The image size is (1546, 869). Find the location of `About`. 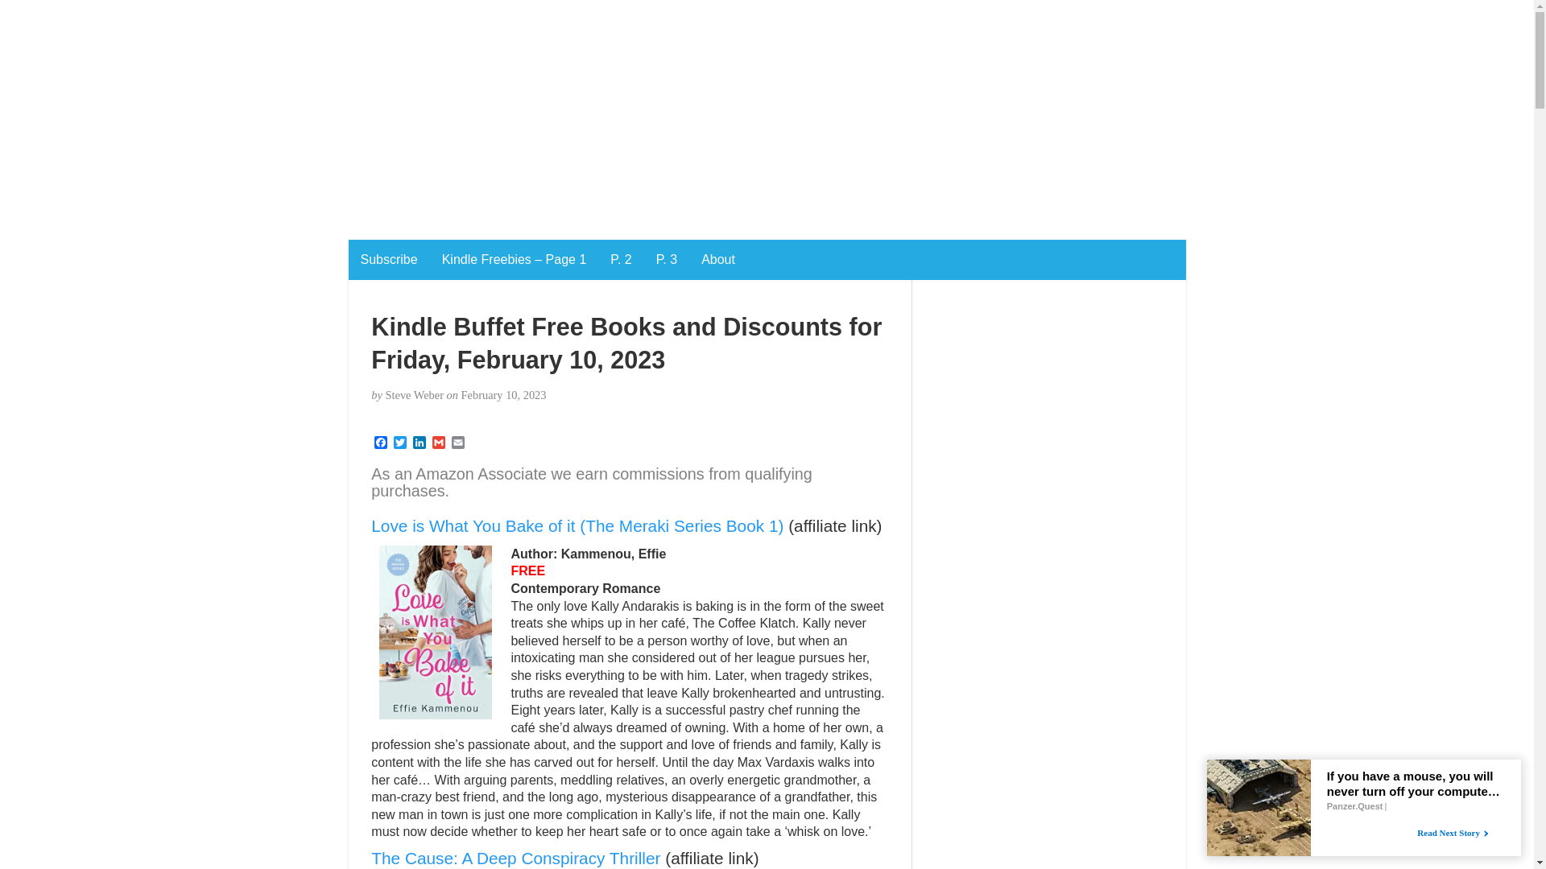

About is located at coordinates (718, 259).